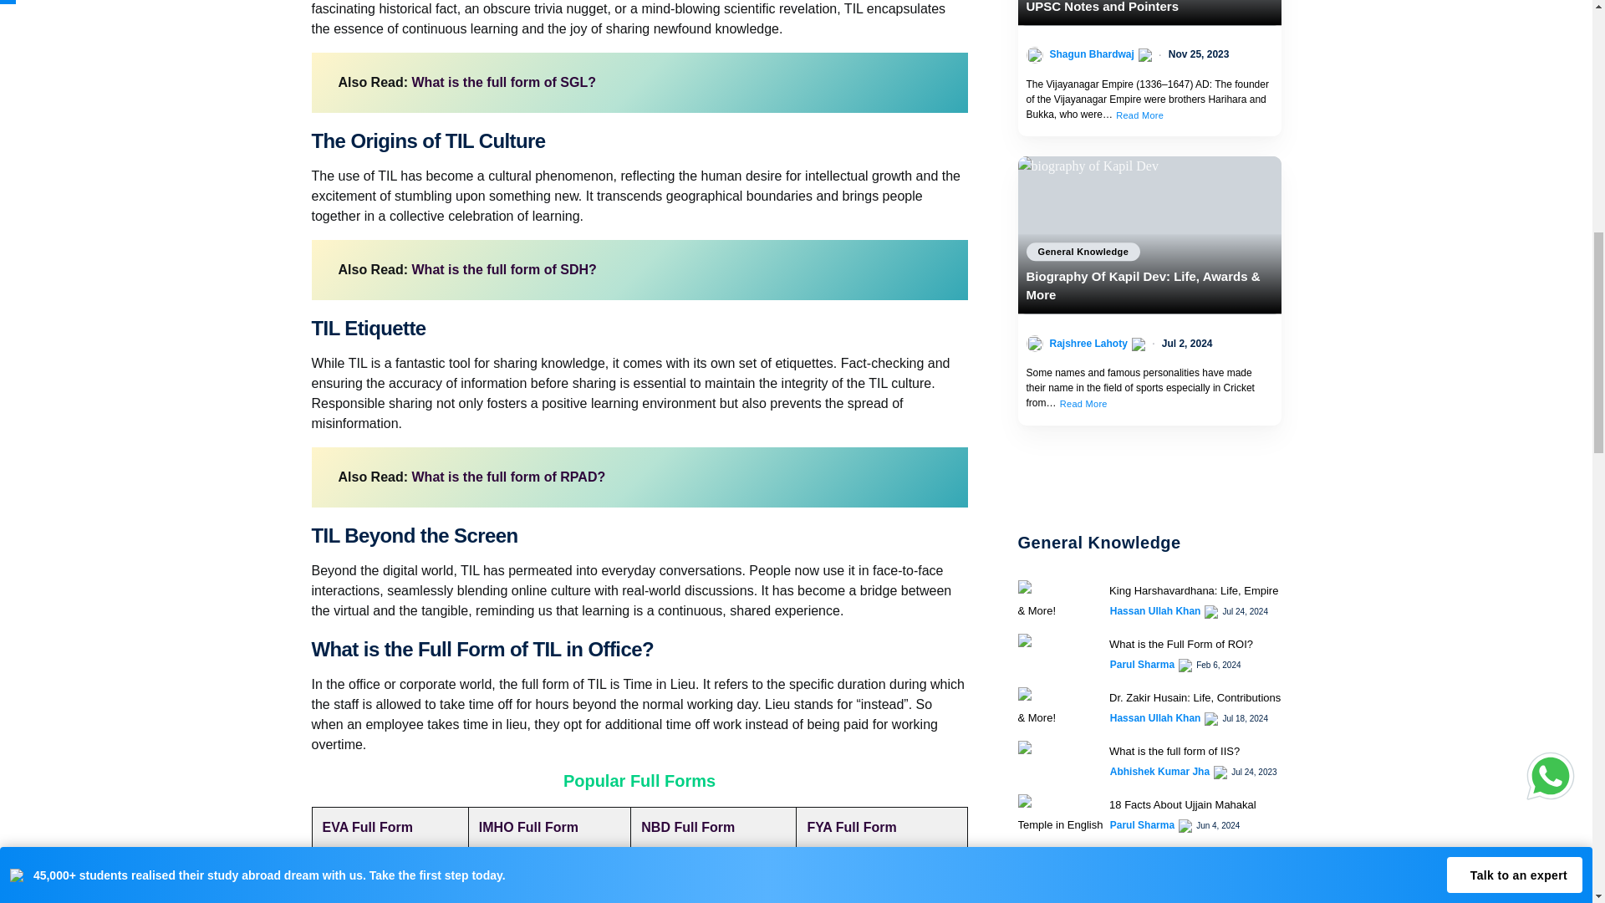 Image resolution: width=1605 pixels, height=903 pixels. What do you see at coordinates (1160, 771) in the screenshot?
I see `View all posts by Abhishek Kumar Jha` at bounding box center [1160, 771].